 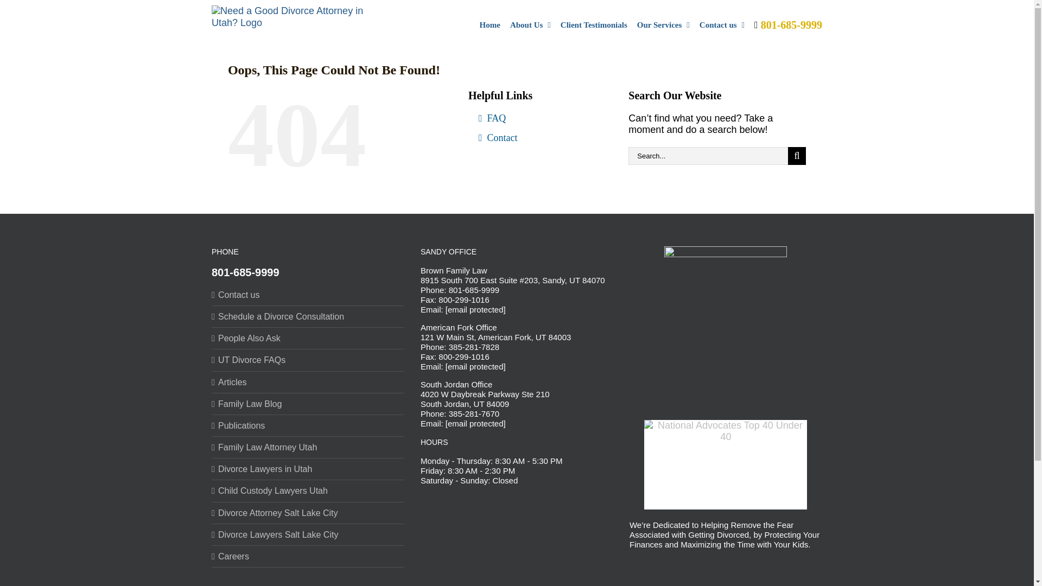 What do you see at coordinates (308, 447) in the screenshot?
I see `Family Law Attorney Utah` at bounding box center [308, 447].